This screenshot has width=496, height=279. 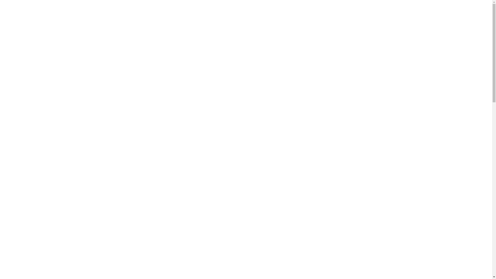 What do you see at coordinates (18, 33) in the screenshot?
I see `Home` at bounding box center [18, 33].